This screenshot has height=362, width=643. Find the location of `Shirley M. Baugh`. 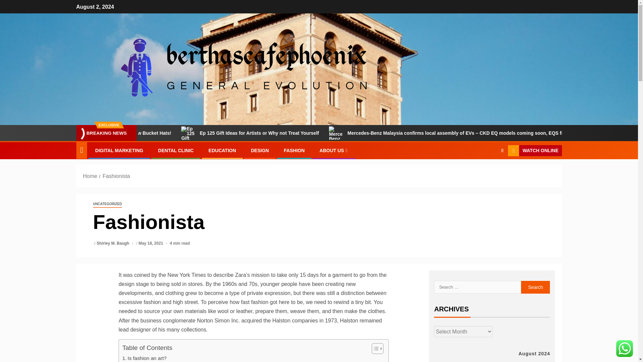

Shirley M. Baugh is located at coordinates (114, 243).